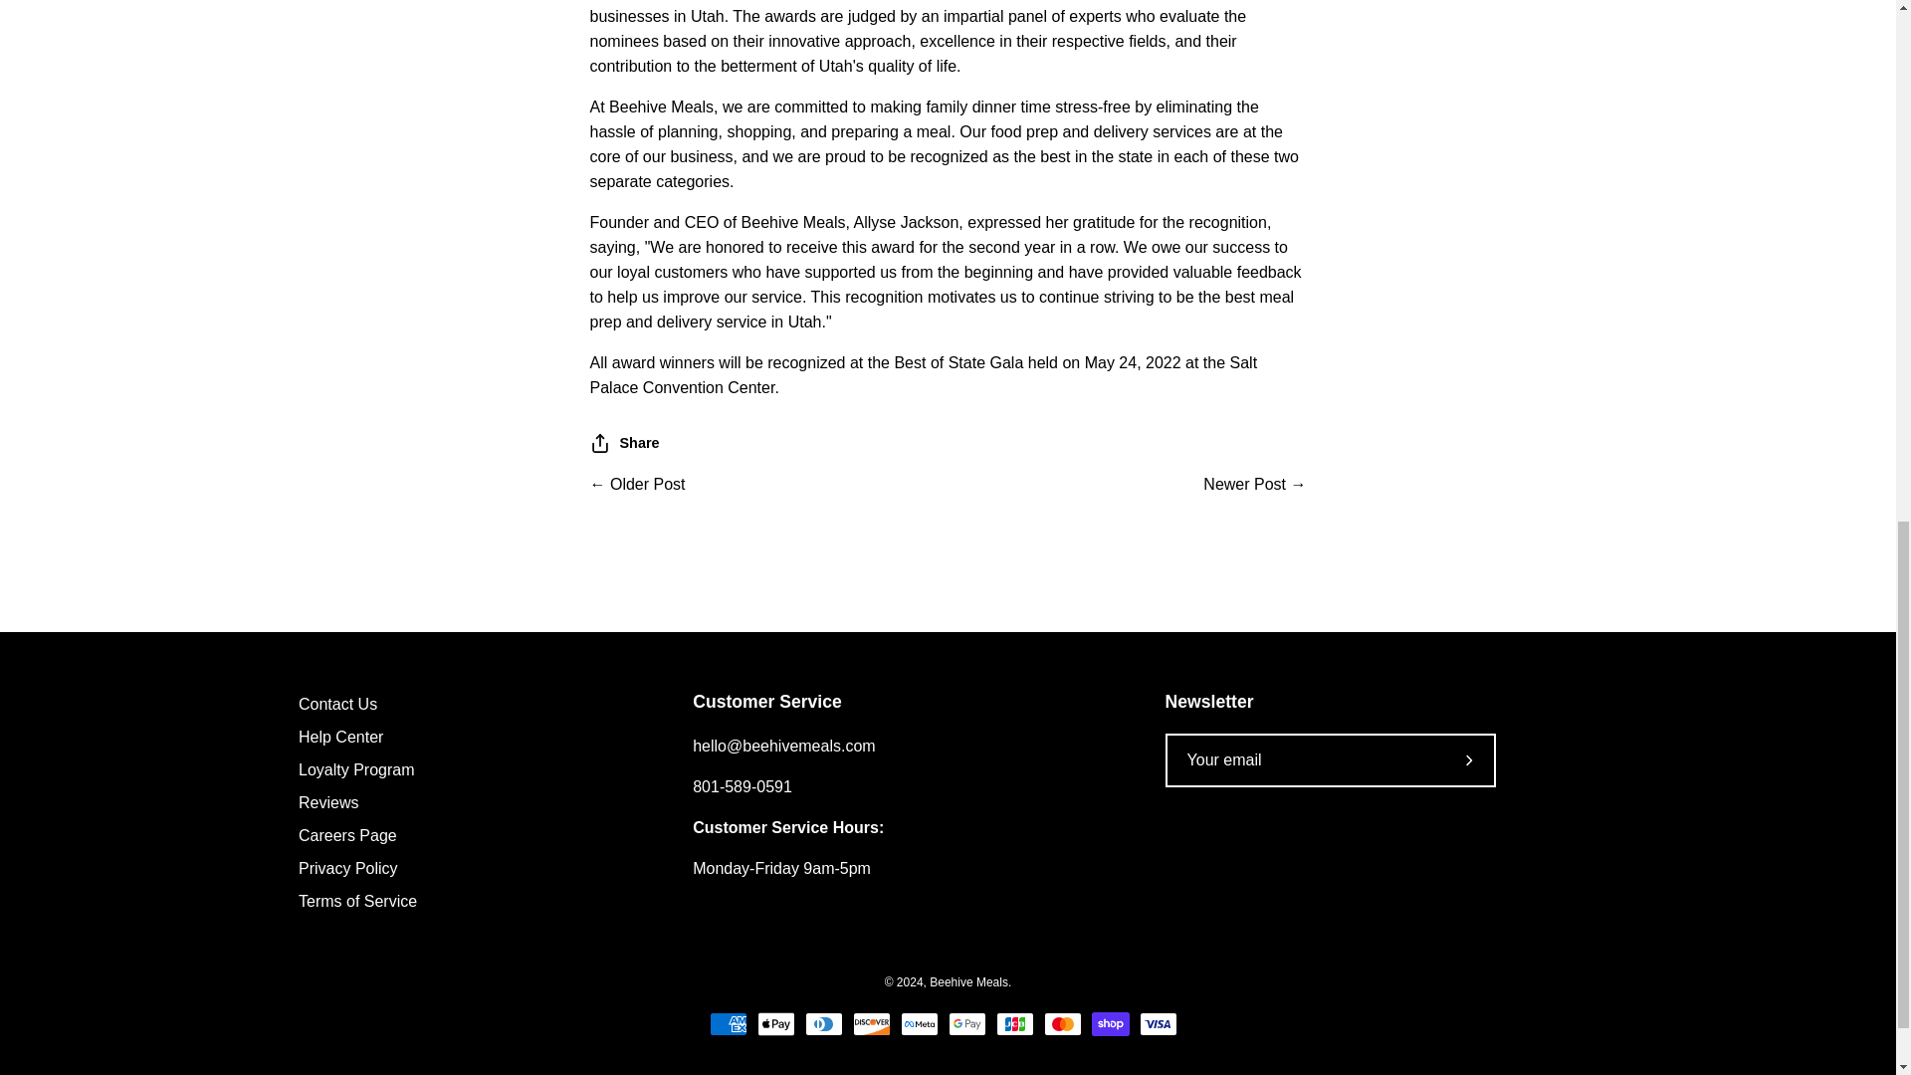 The width and height of the screenshot is (1911, 1075). Describe the element at coordinates (356, 901) in the screenshot. I see `Terms of Service` at that location.